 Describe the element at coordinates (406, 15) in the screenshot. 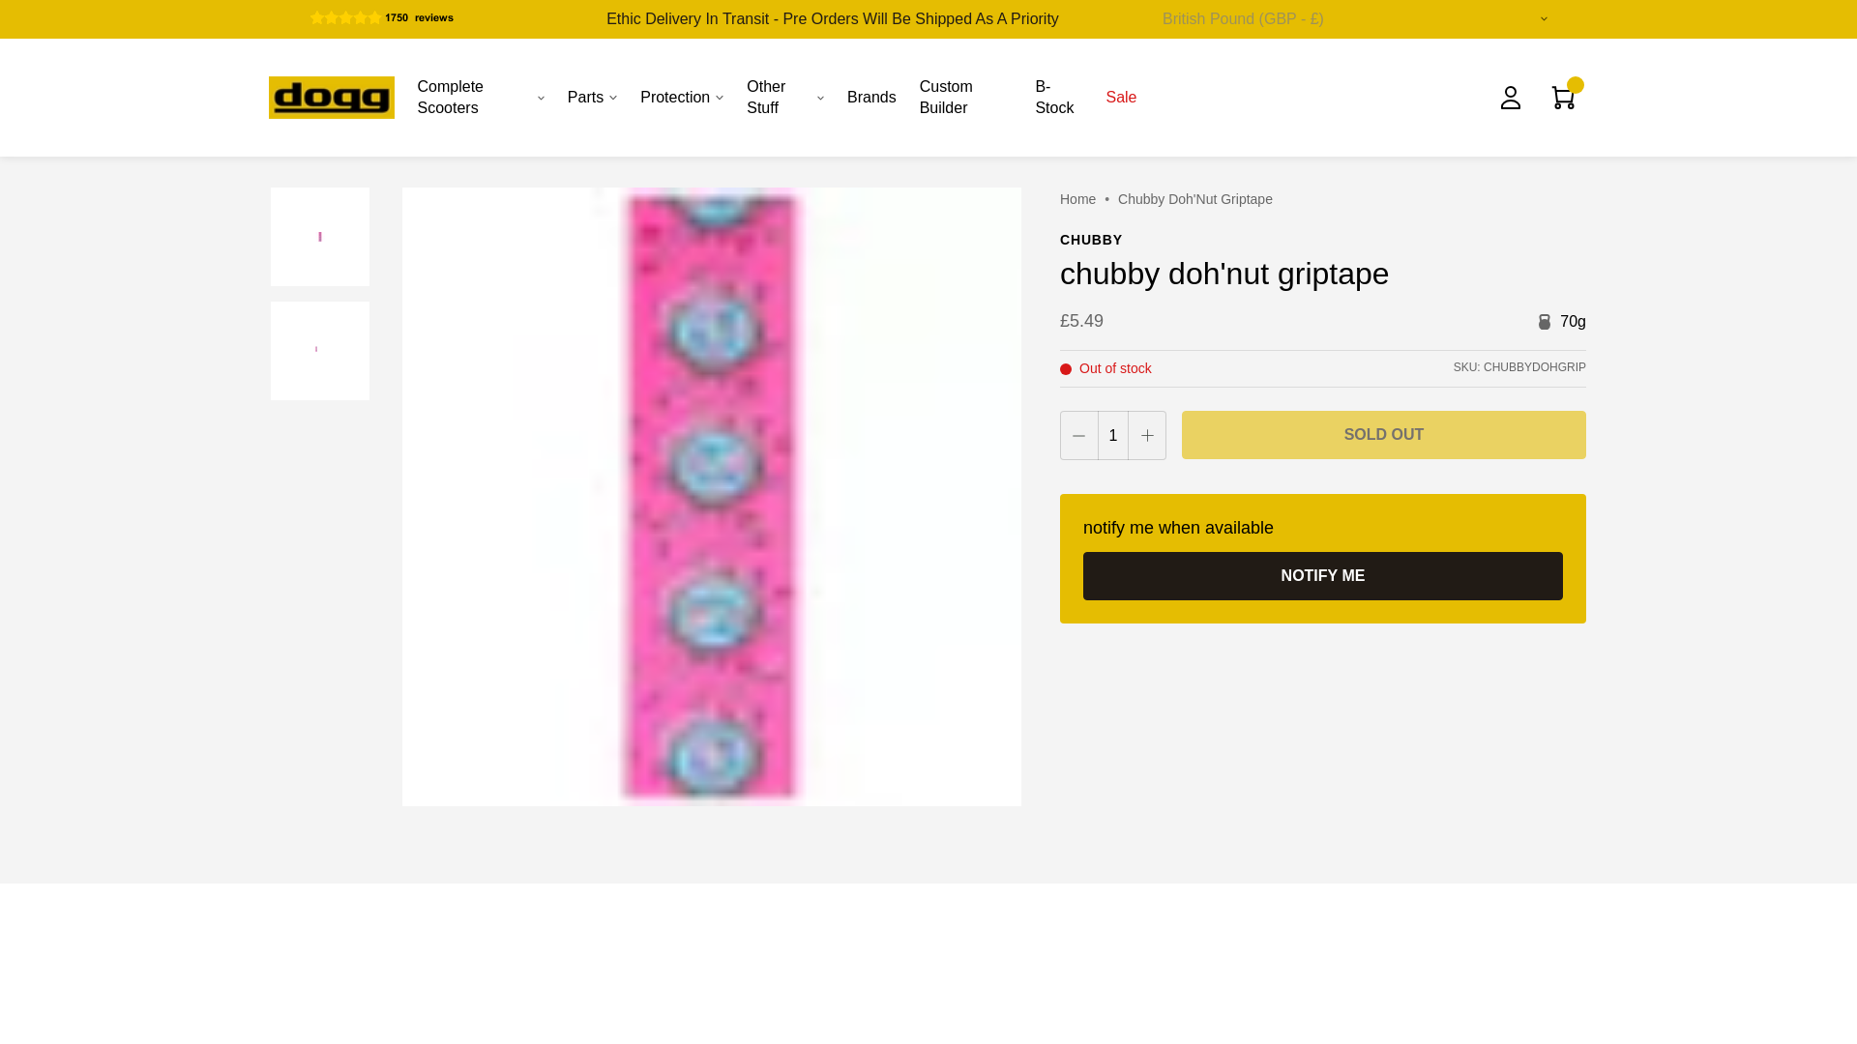

I see `Our customer Feefo rating` at that location.